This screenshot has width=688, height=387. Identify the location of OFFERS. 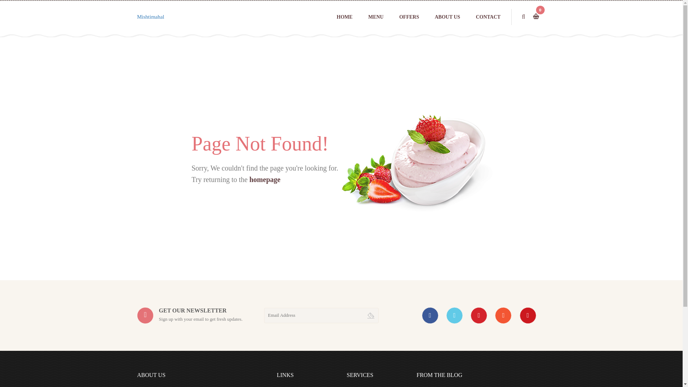
(409, 17).